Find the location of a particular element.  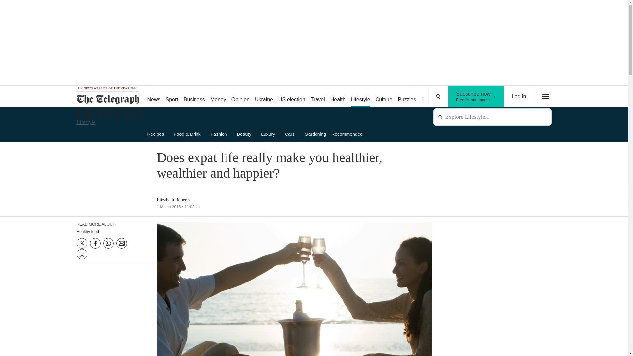

Business is located at coordinates (194, 97).